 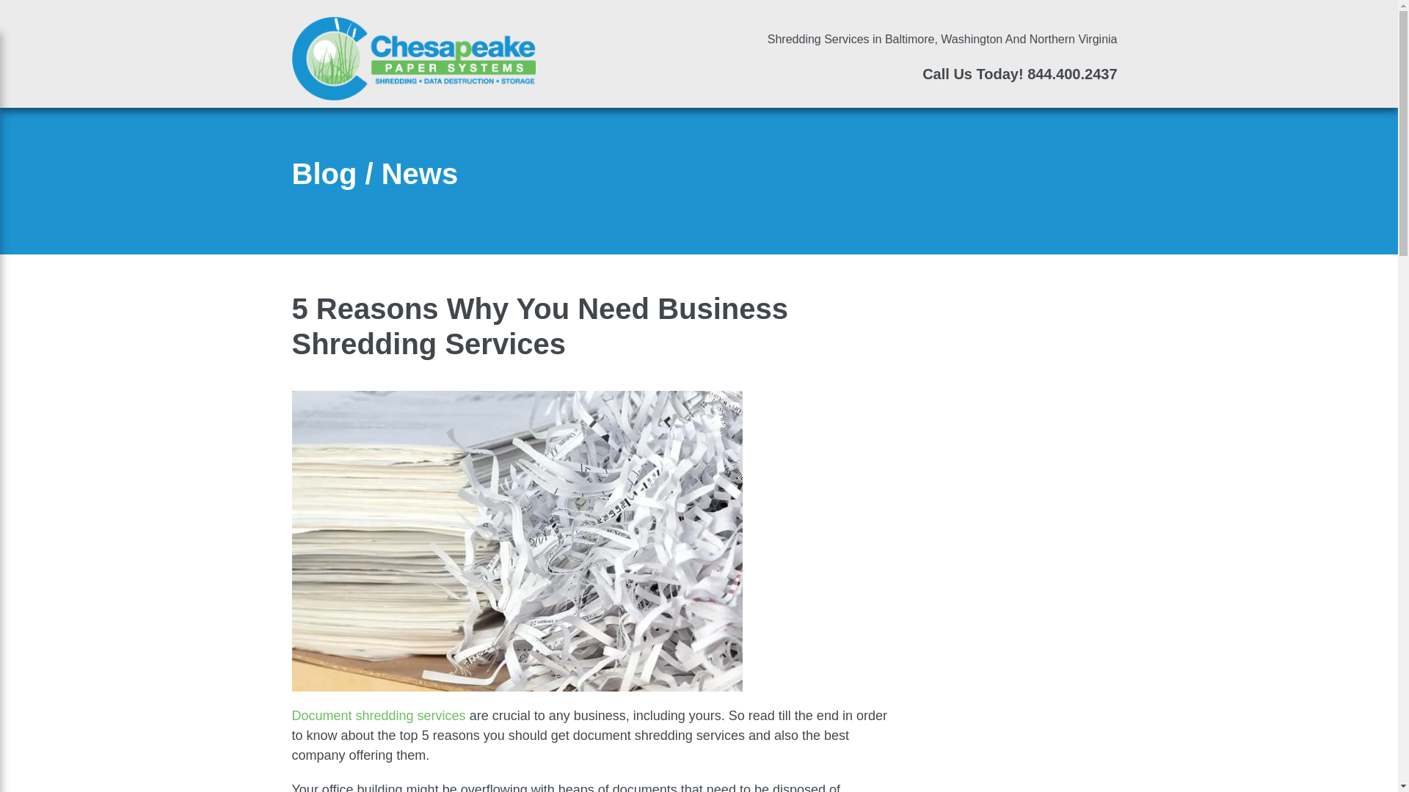 I want to click on Document shredding services, so click(x=379, y=716).